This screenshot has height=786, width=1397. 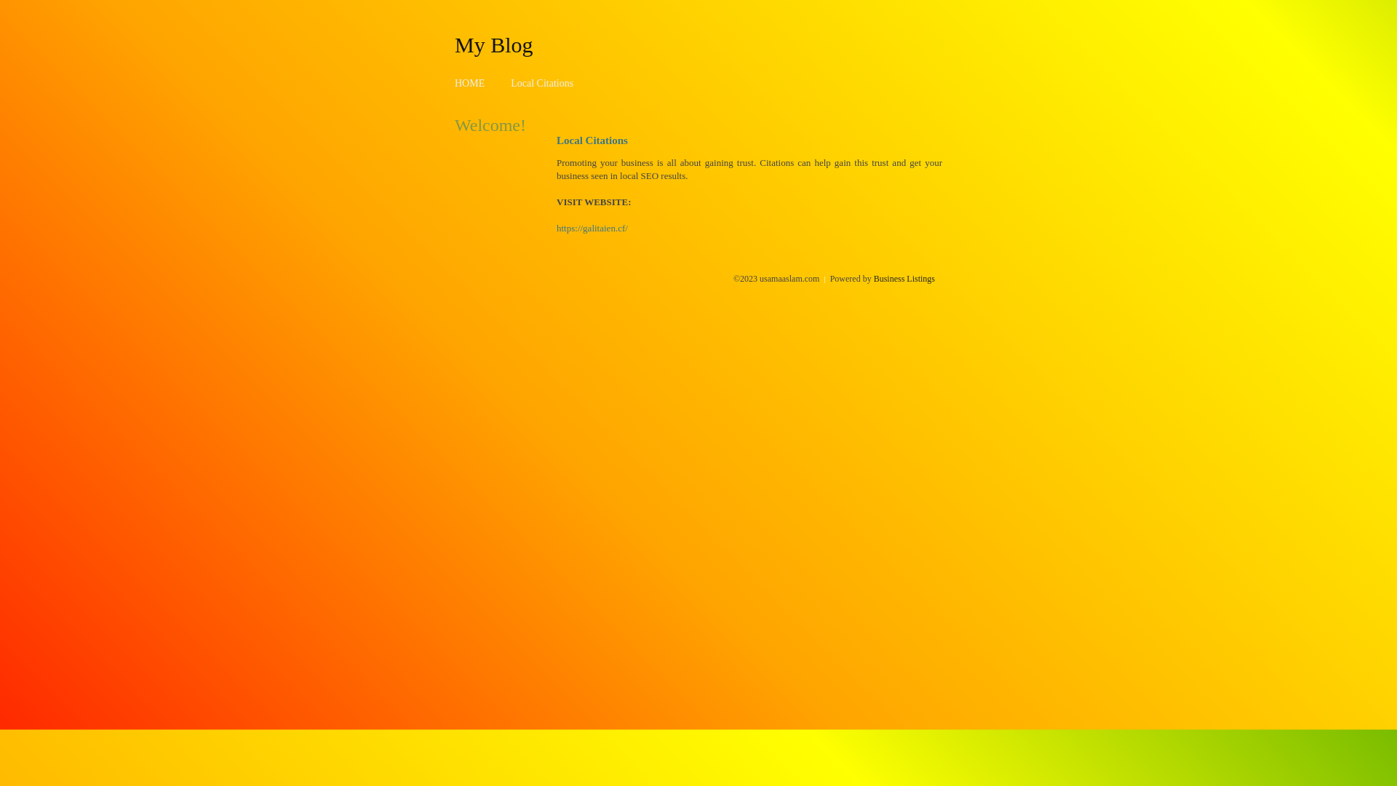 I want to click on Business Listings, so click(x=904, y=279).